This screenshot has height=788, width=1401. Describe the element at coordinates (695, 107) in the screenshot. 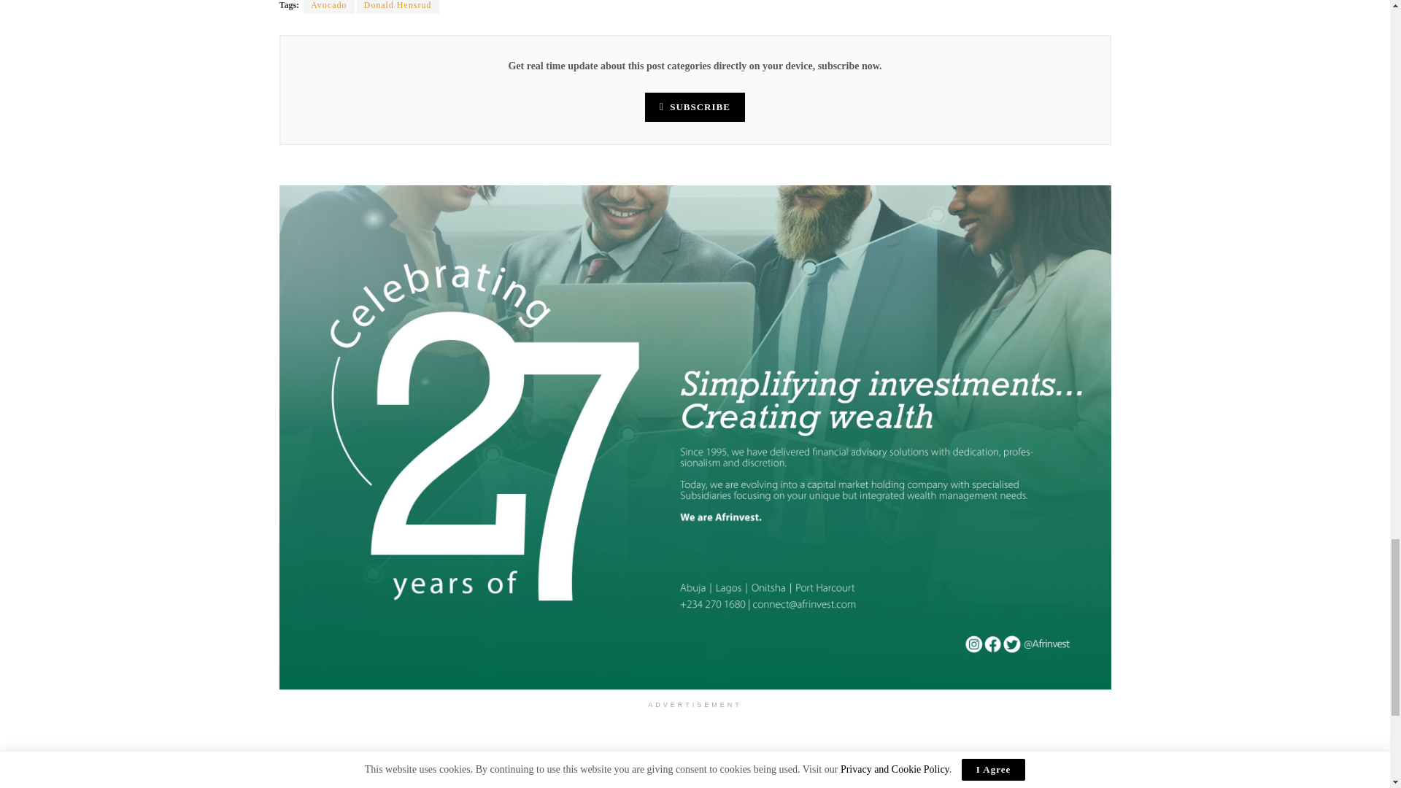

I see `SUBSCRIBE` at that location.